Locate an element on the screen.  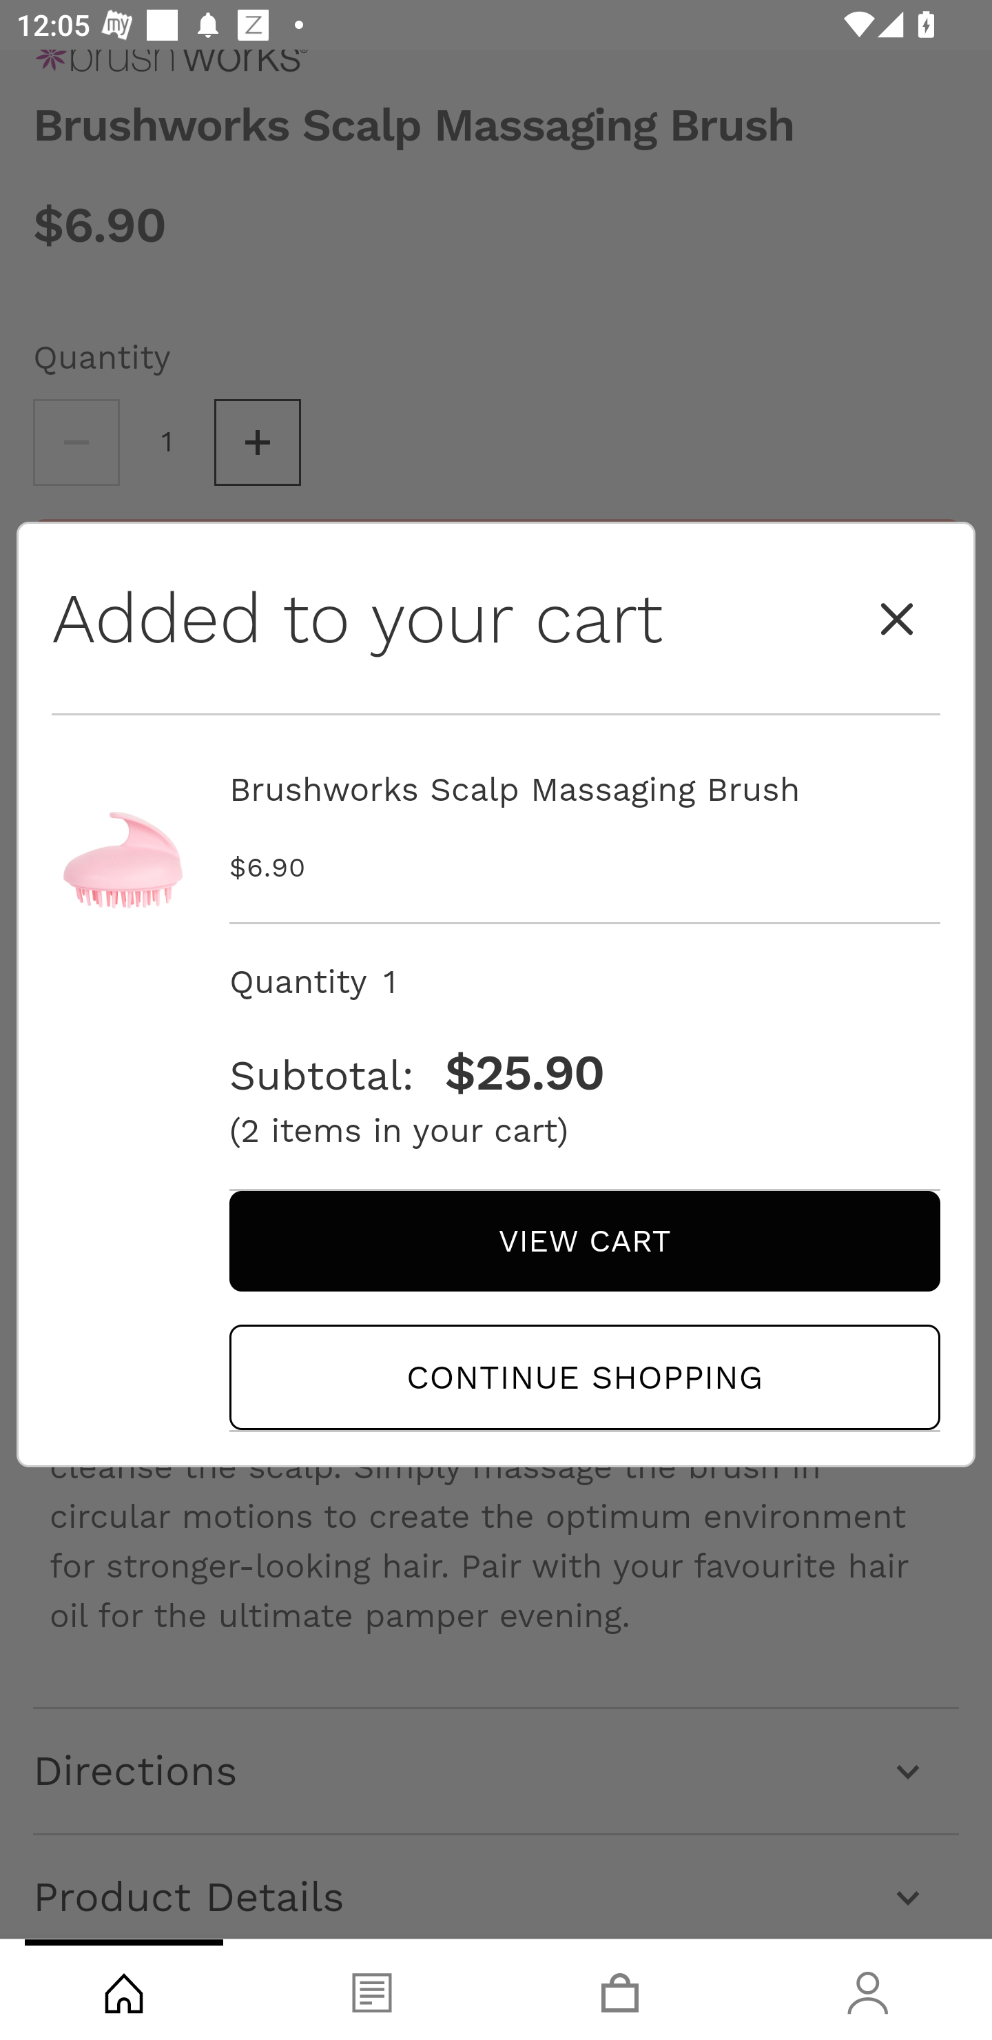
Basket, tab, 3 of 4 is located at coordinates (620, 1990).